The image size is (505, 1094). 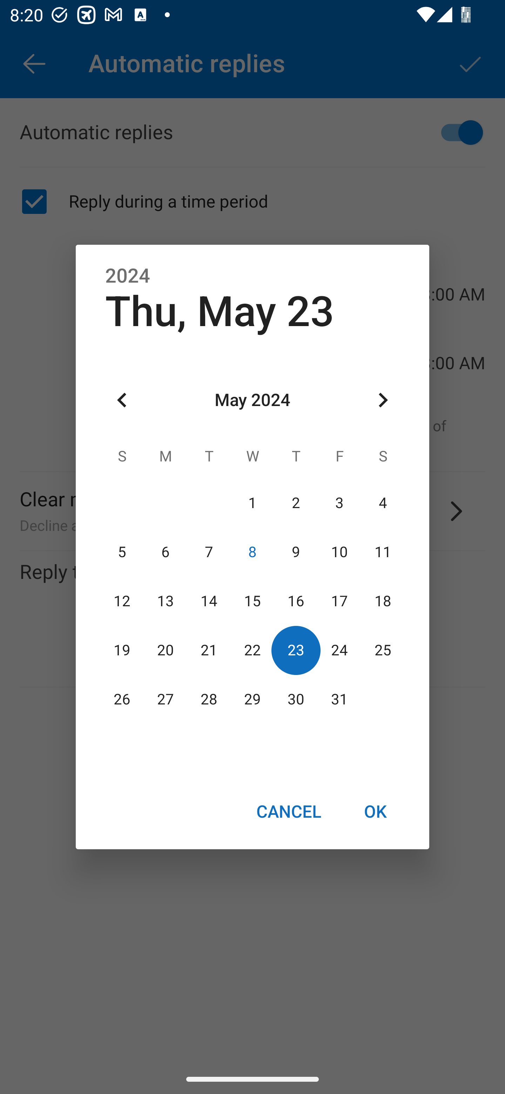 I want to click on 7 07 May 2024, so click(x=209, y=552).